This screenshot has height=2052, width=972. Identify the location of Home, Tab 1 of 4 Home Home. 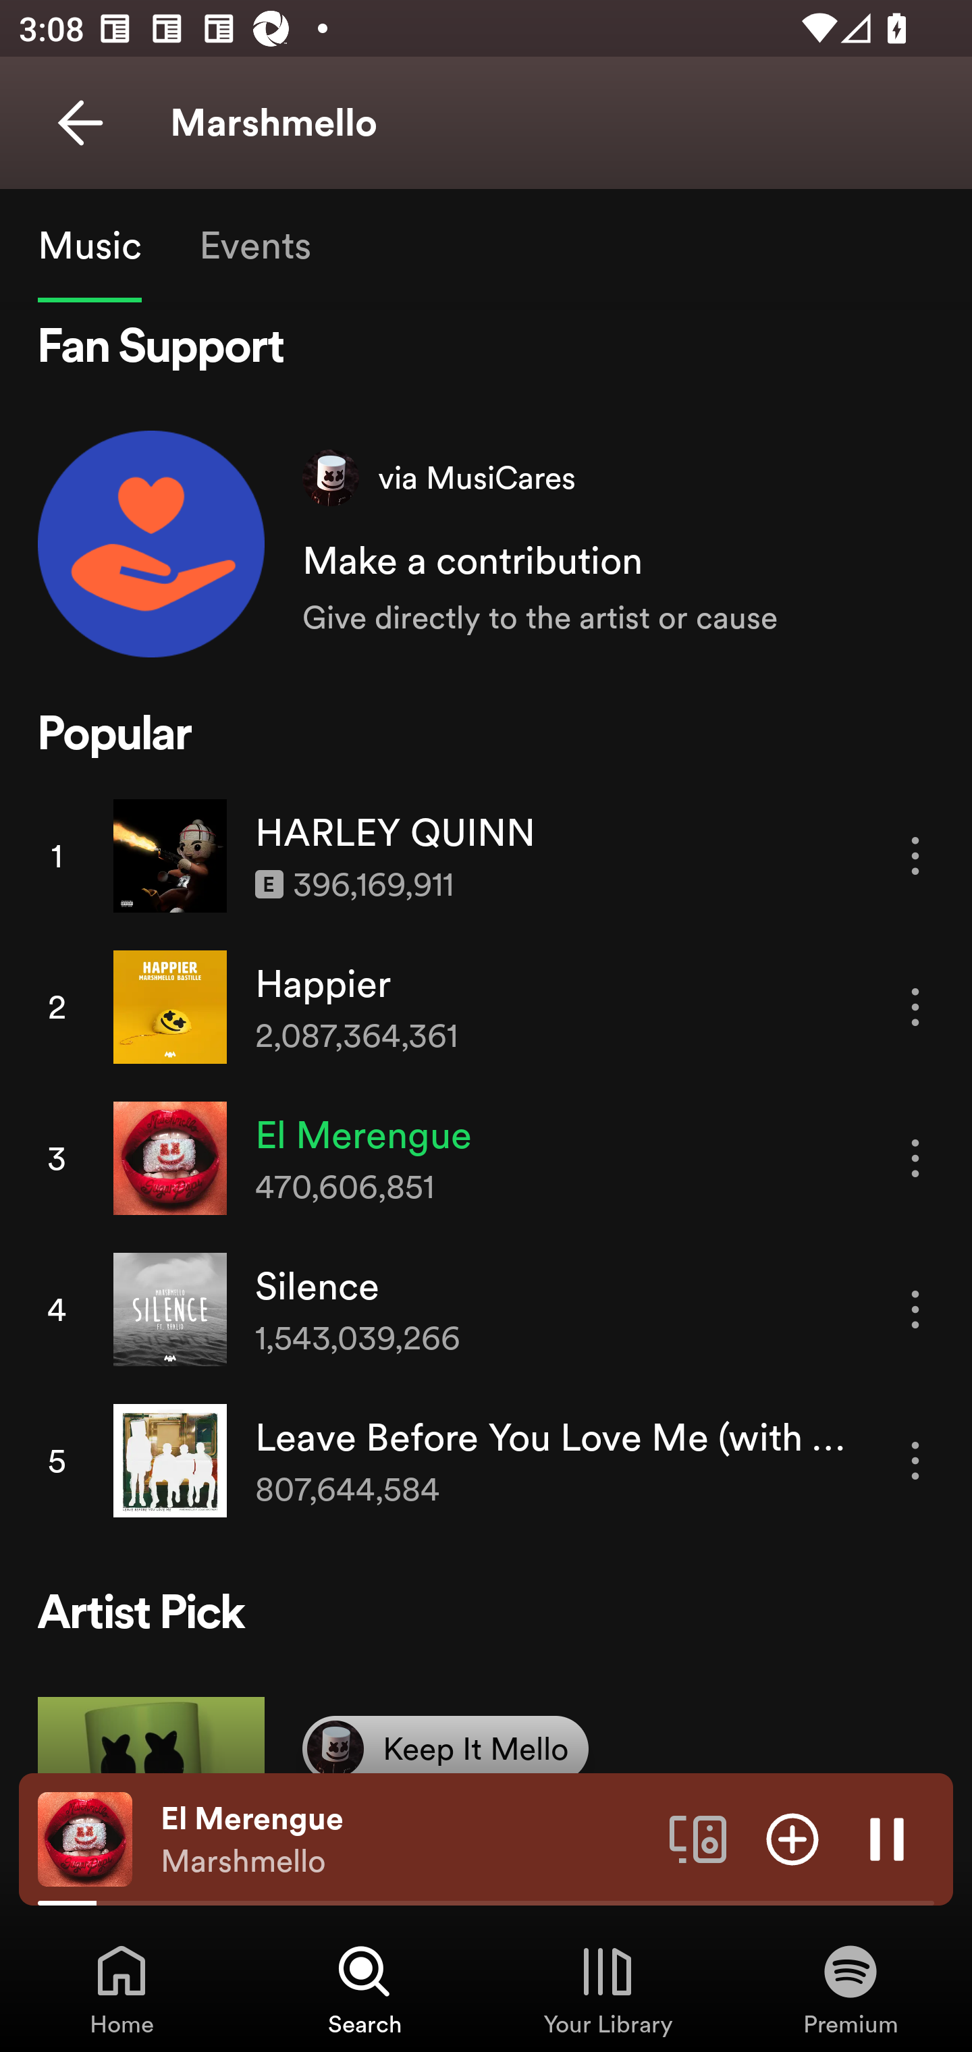
(122, 1989).